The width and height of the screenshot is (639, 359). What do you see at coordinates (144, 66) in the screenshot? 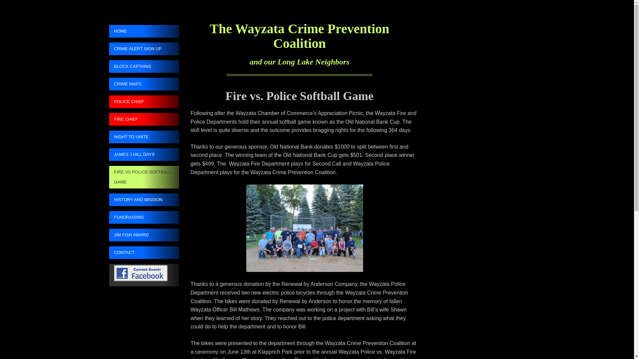
I see `BLOCK CAPTAINS` at bounding box center [144, 66].